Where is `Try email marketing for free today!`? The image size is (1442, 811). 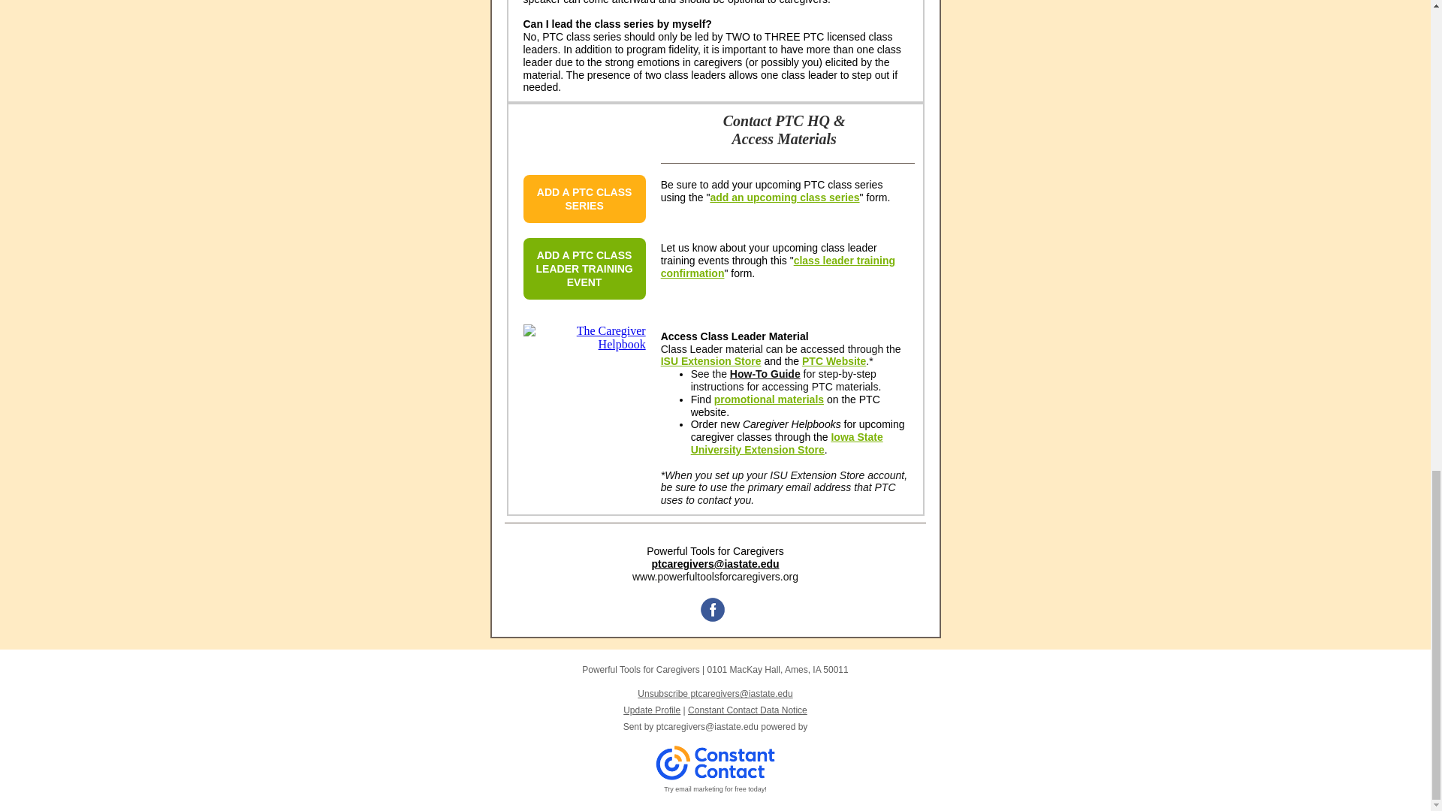 Try email marketing for free today! is located at coordinates (715, 789).